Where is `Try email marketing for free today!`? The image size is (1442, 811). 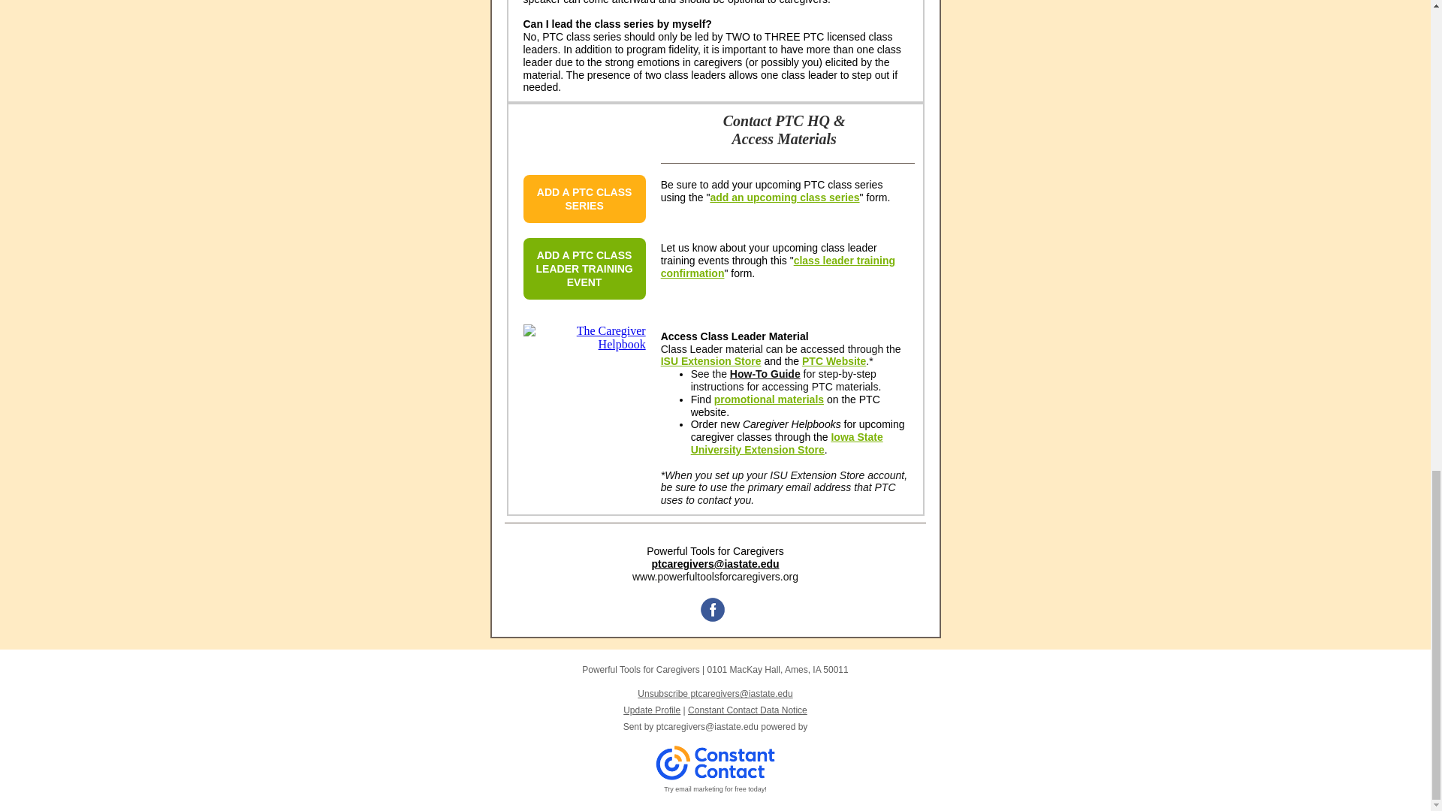 Try email marketing for free today! is located at coordinates (715, 789).